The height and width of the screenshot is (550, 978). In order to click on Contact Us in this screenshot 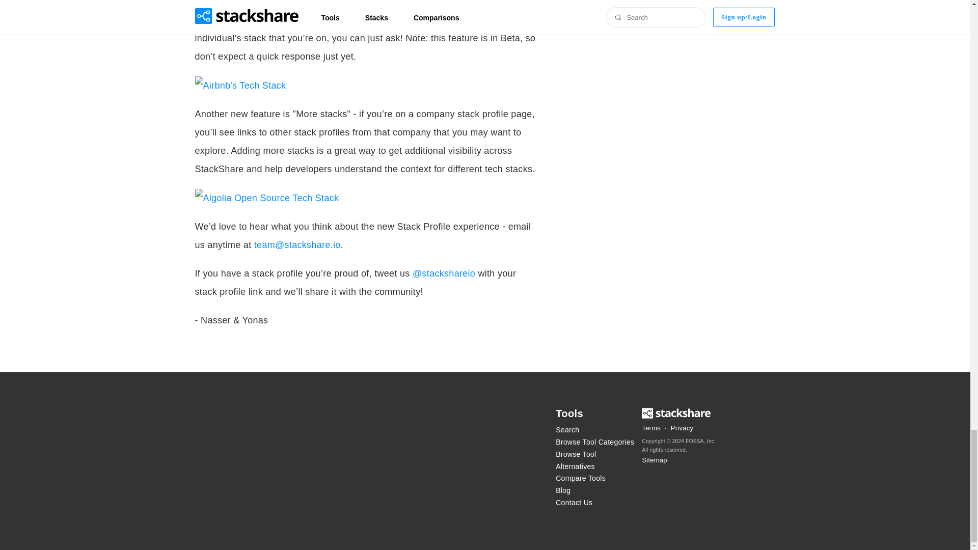, I will do `click(595, 503)`.